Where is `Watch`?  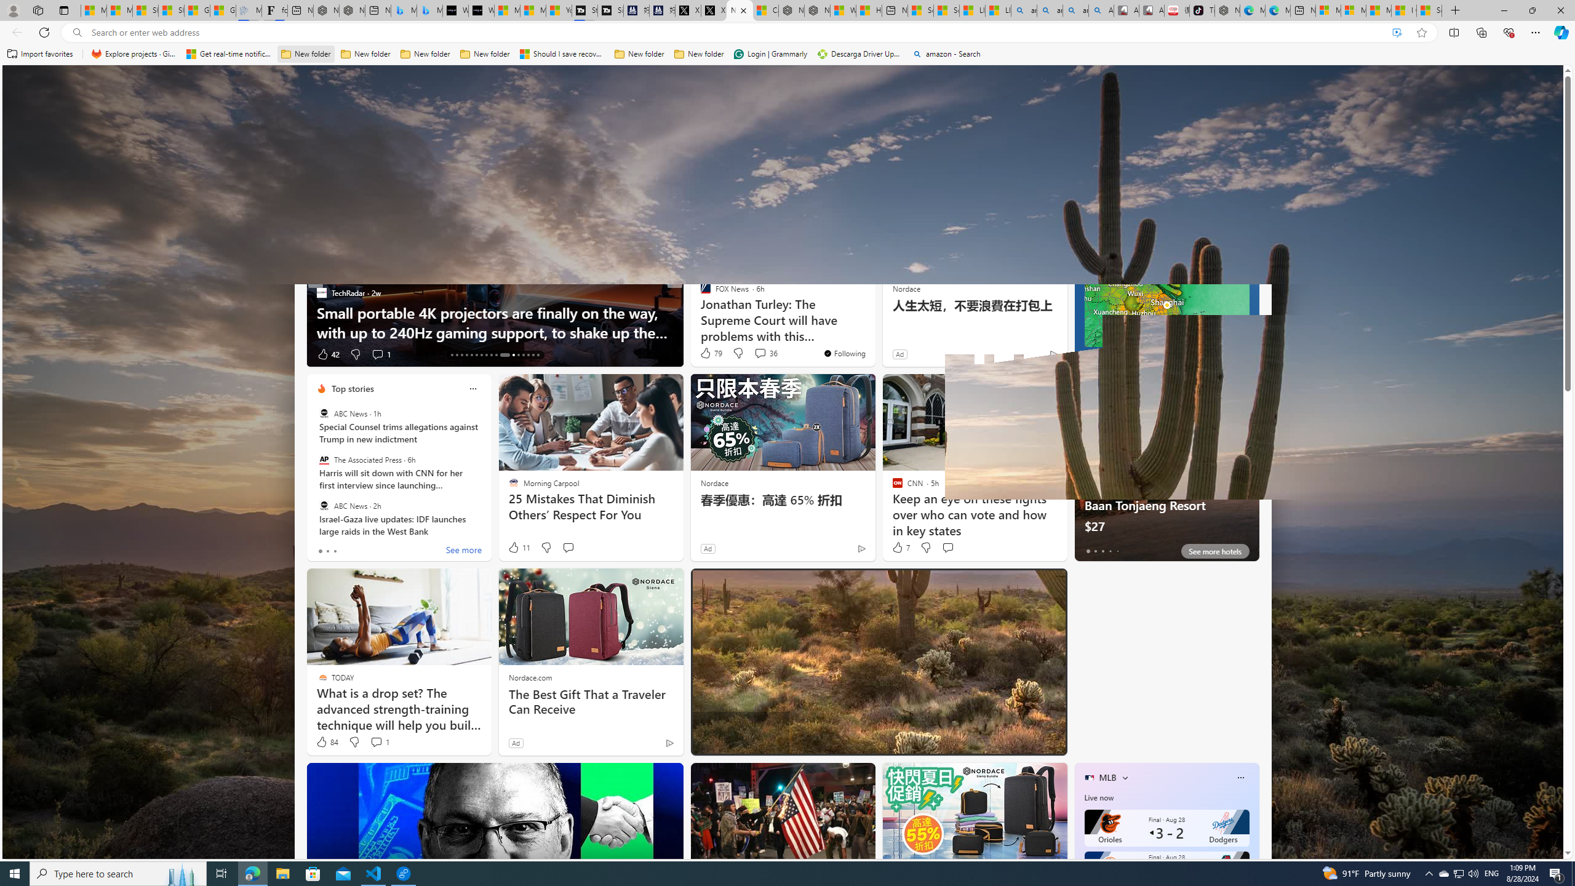
Watch is located at coordinates (670, 164).